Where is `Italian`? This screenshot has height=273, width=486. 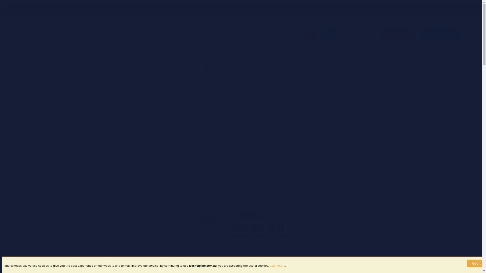 Italian is located at coordinates (294, 244).